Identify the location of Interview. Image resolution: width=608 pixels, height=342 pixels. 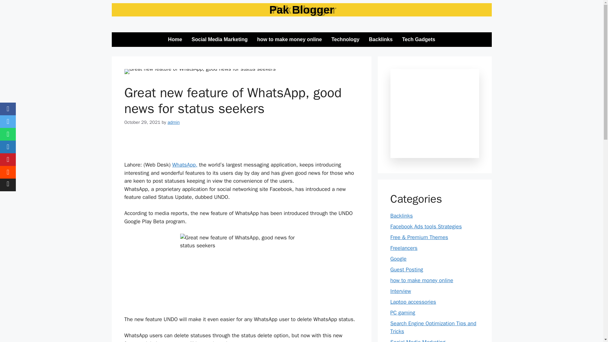
(400, 291).